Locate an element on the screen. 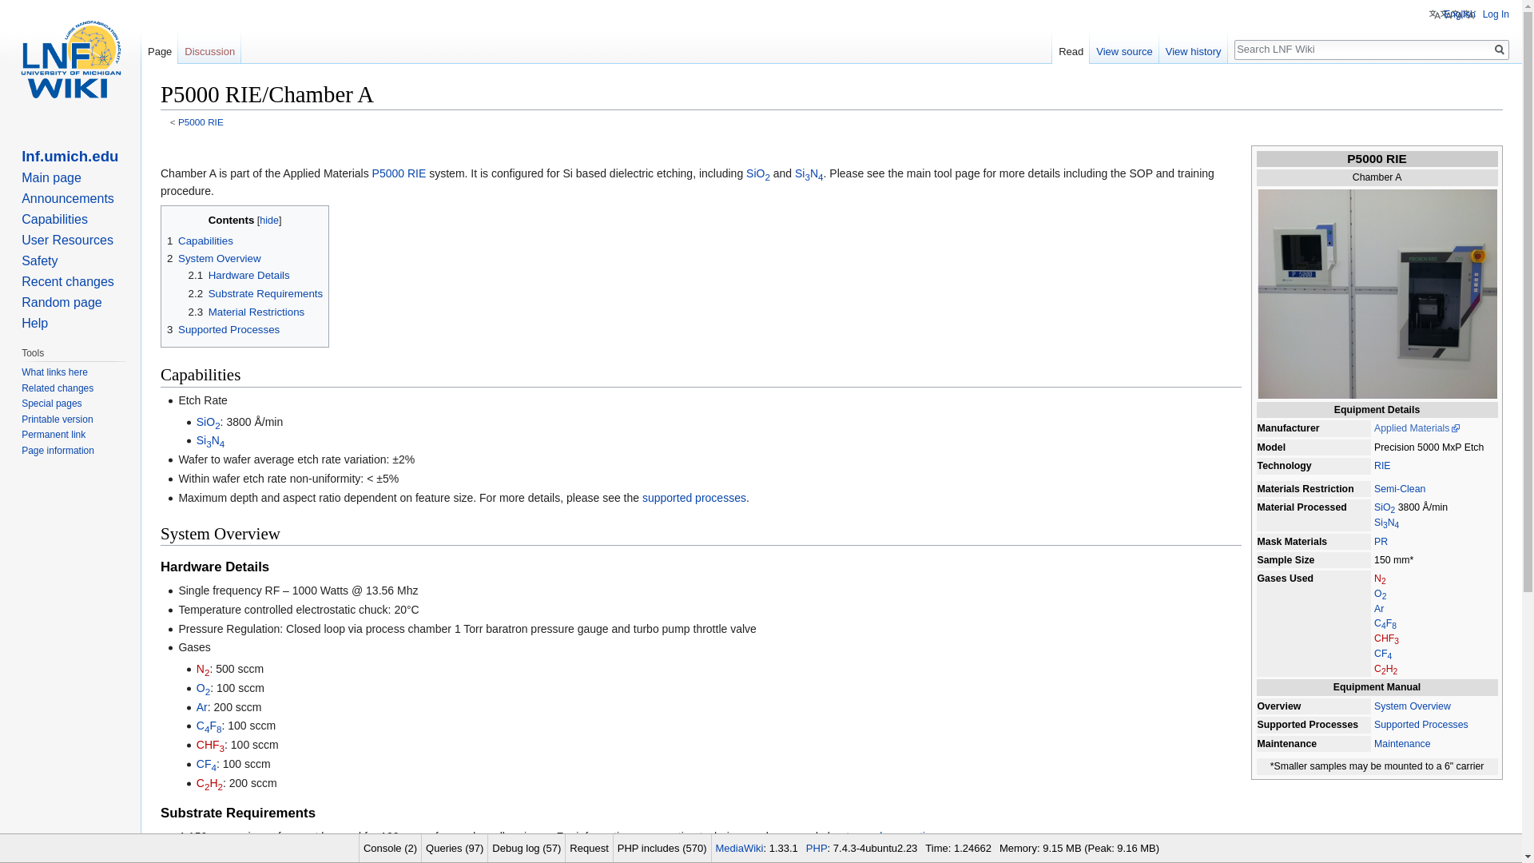 This screenshot has width=1534, height=863. Applied Materials is located at coordinates (1417, 428).